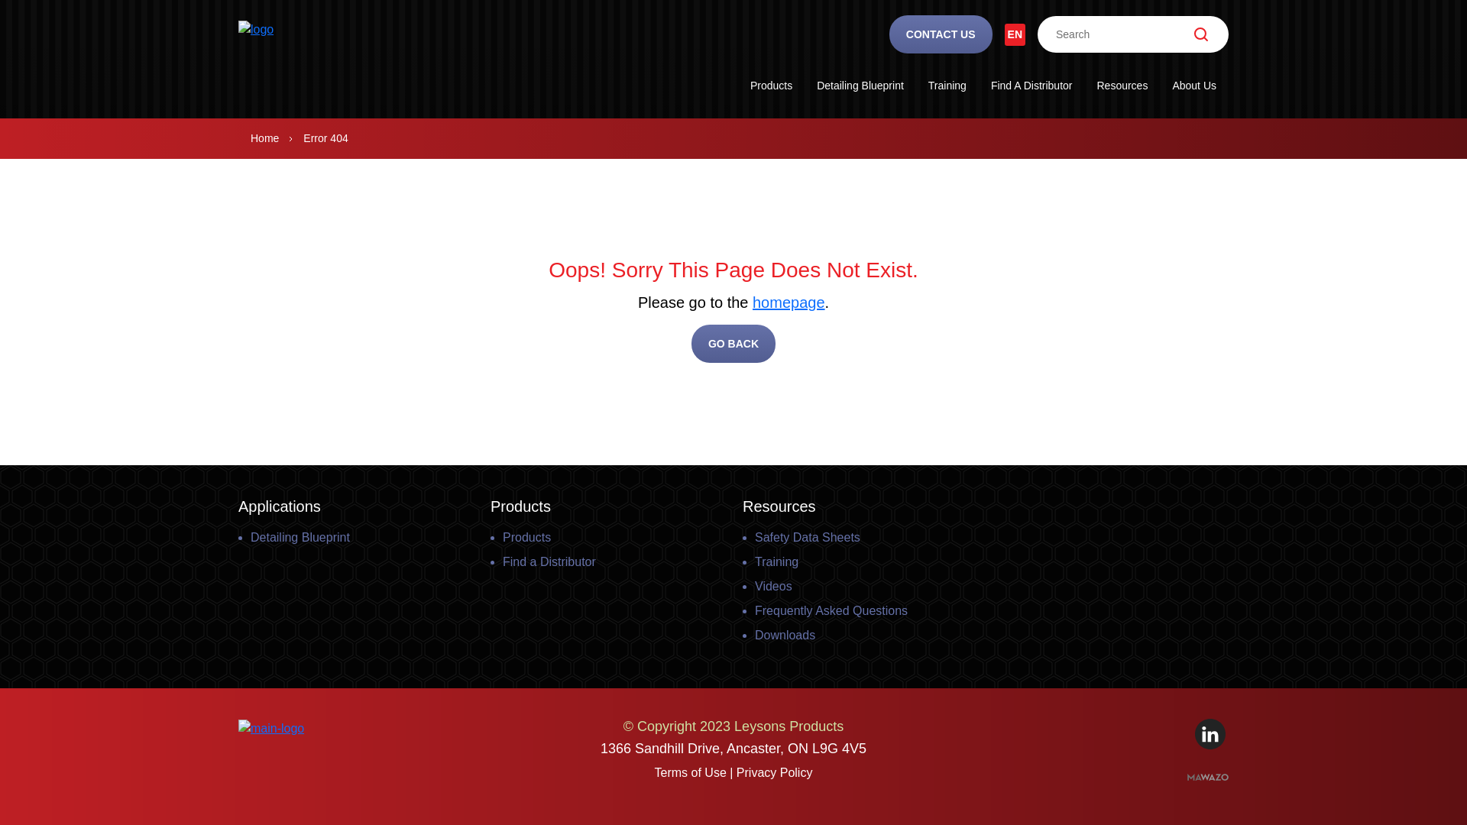 This screenshot has width=1467, height=825. Describe the element at coordinates (264, 139) in the screenshot. I see `Home` at that location.